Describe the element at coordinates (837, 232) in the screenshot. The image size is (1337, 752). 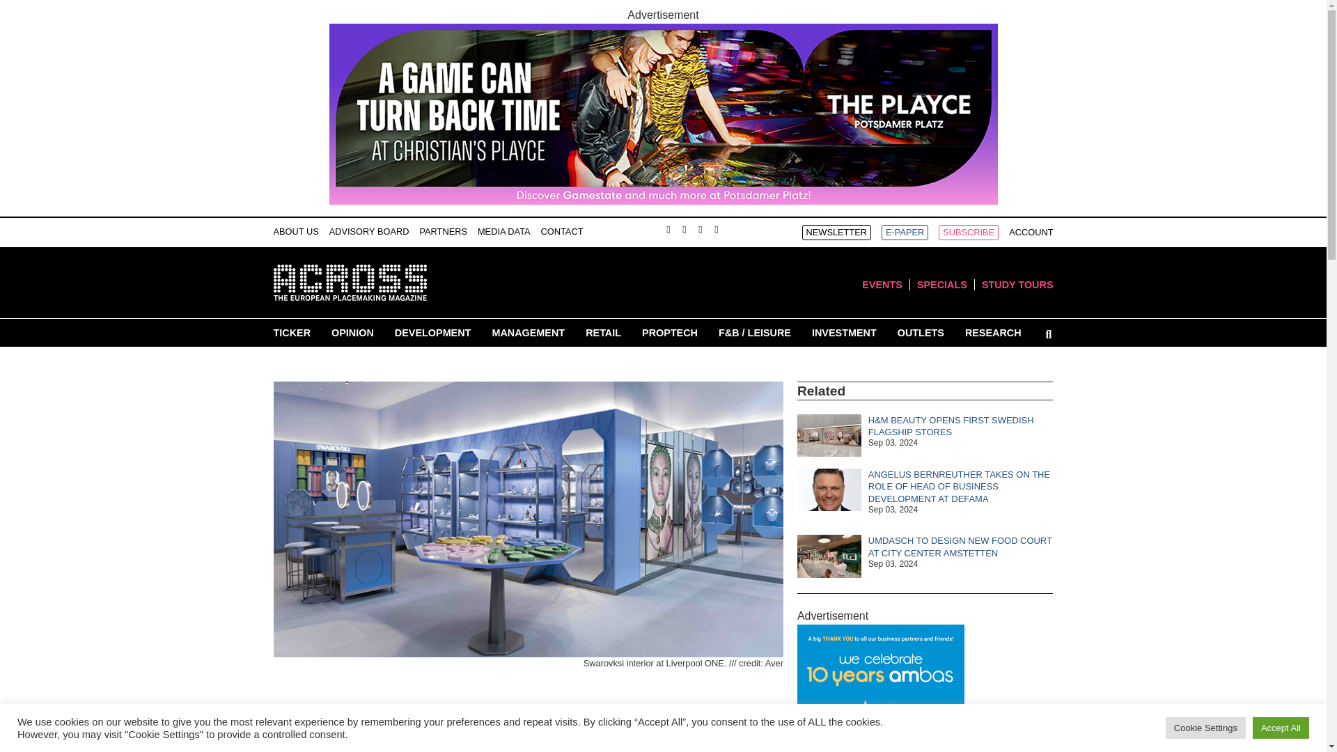
I see `NEWSLETTER` at that location.